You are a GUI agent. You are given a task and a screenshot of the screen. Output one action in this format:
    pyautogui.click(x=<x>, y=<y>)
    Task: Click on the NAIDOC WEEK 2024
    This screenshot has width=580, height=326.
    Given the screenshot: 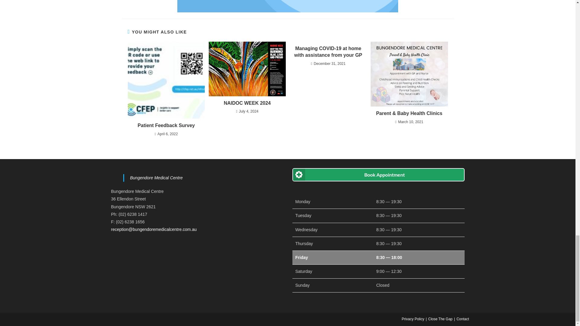 What is the action you would take?
    pyautogui.click(x=247, y=103)
    